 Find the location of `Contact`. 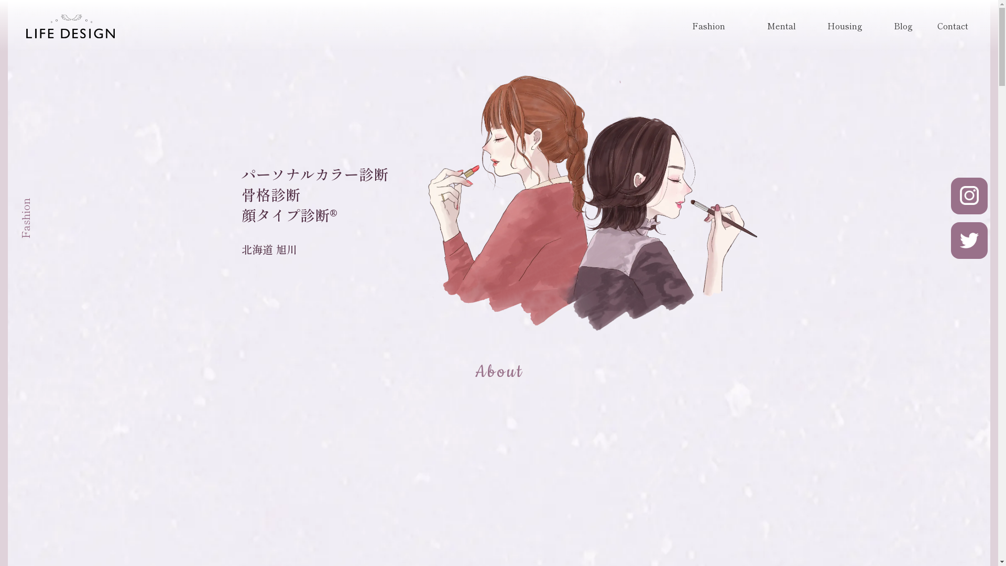

Contact is located at coordinates (953, 26).